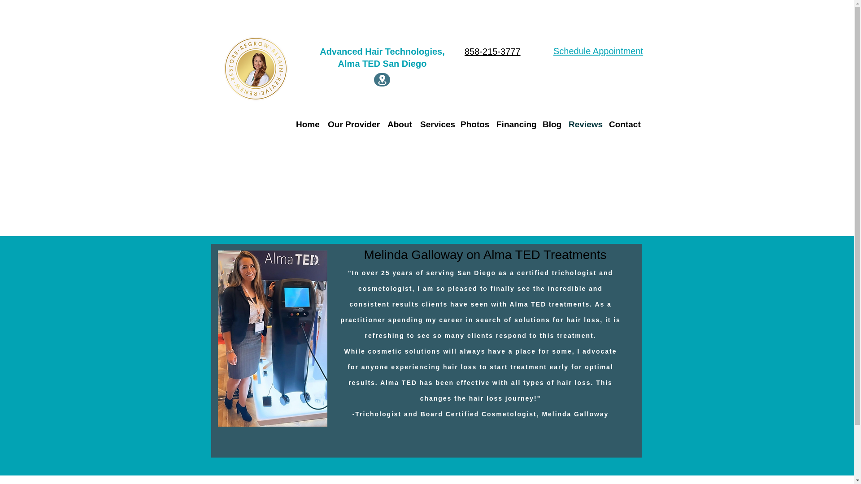  Describe the element at coordinates (436, 124) in the screenshot. I see `Services` at that location.